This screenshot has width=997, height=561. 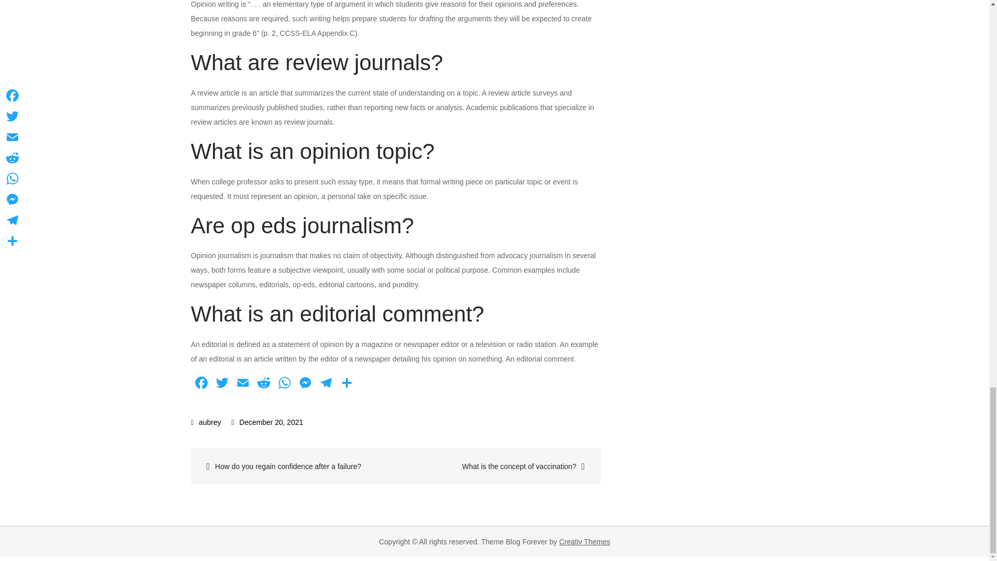 What do you see at coordinates (242, 384) in the screenshot?
I see `Email` at bounding box center [242, 384].